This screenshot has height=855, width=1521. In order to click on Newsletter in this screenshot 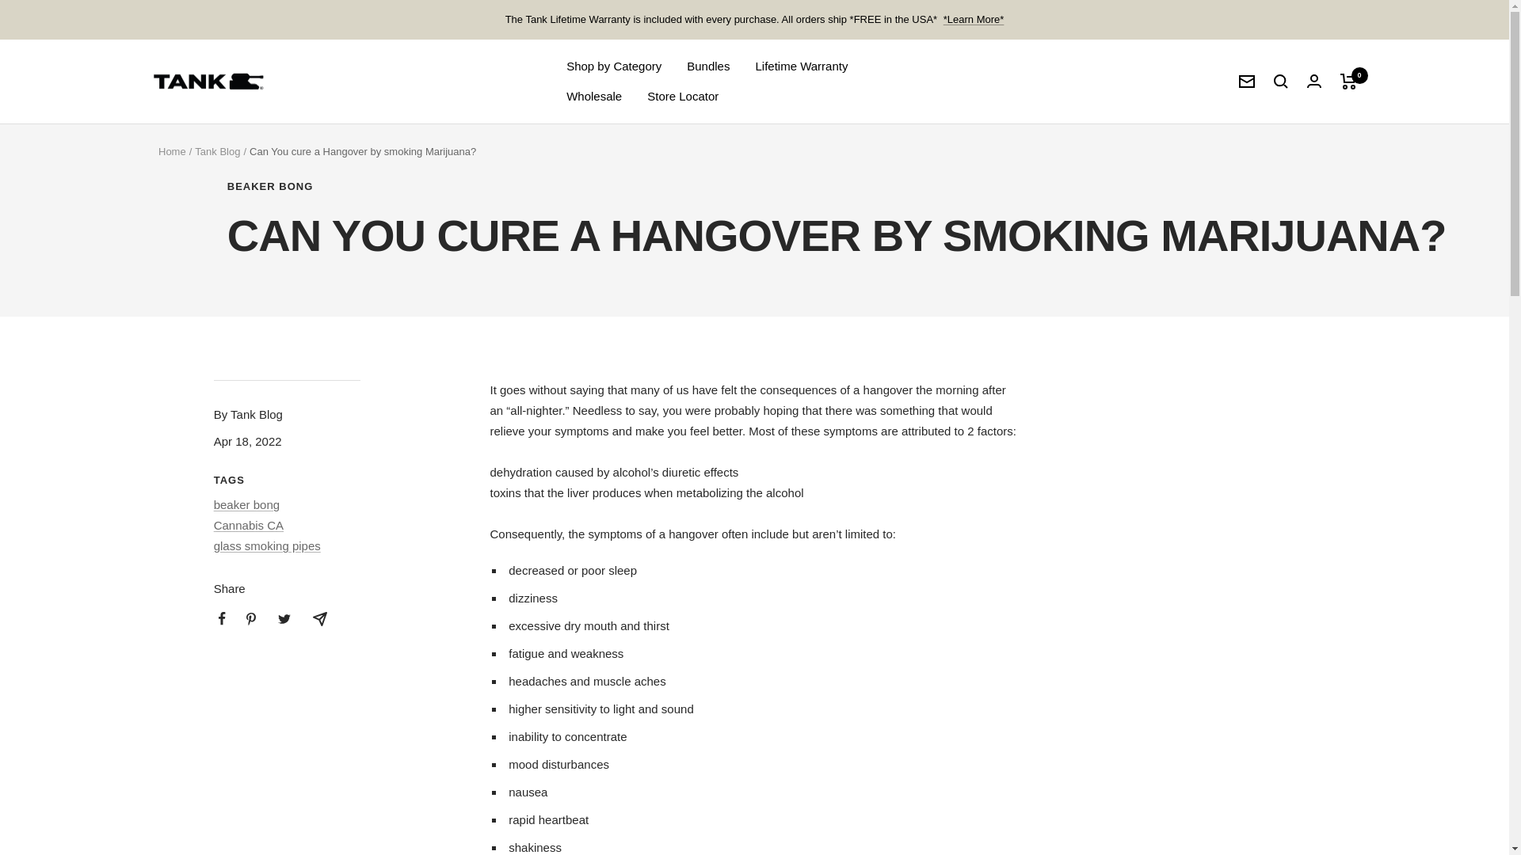, I will do `click(1247, 82)`.